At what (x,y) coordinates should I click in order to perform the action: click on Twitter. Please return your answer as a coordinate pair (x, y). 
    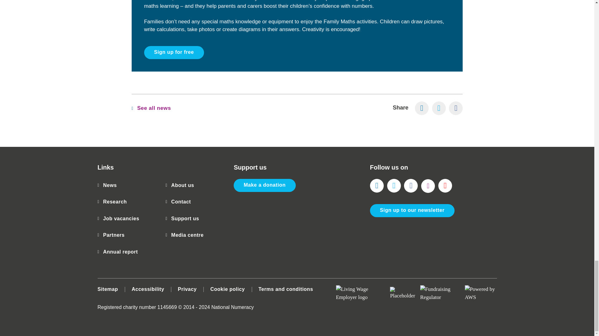
    Looking at the image, I should click on (394, 185).